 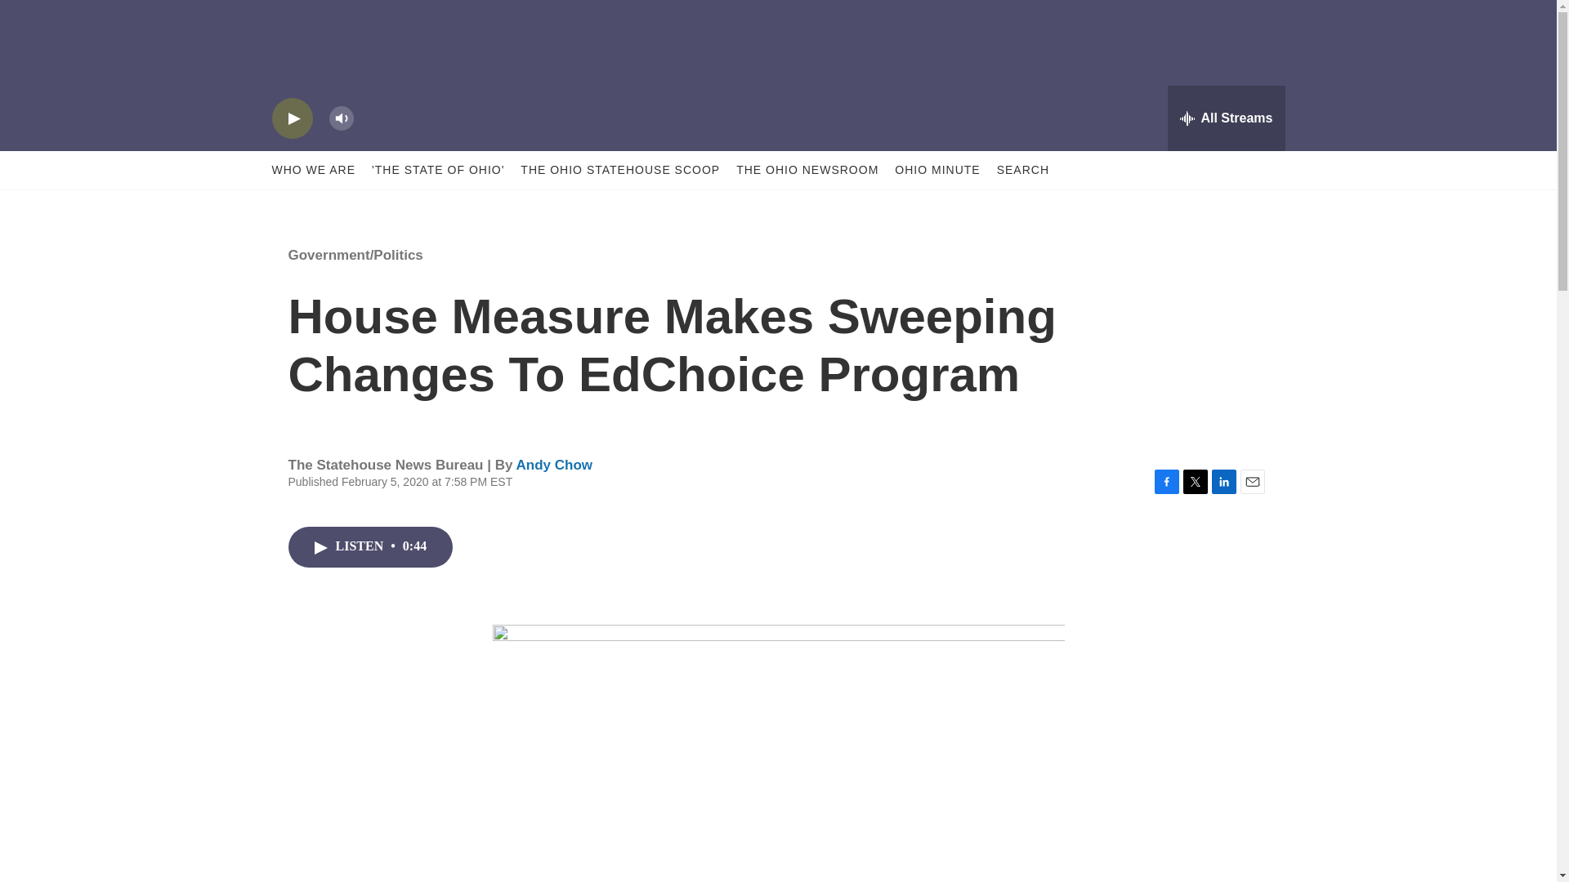 What do you see at coordinates (438, 170) in the screenshot?
I see `'THE STATE OF OHIO'` at bounding box center [438, 170].